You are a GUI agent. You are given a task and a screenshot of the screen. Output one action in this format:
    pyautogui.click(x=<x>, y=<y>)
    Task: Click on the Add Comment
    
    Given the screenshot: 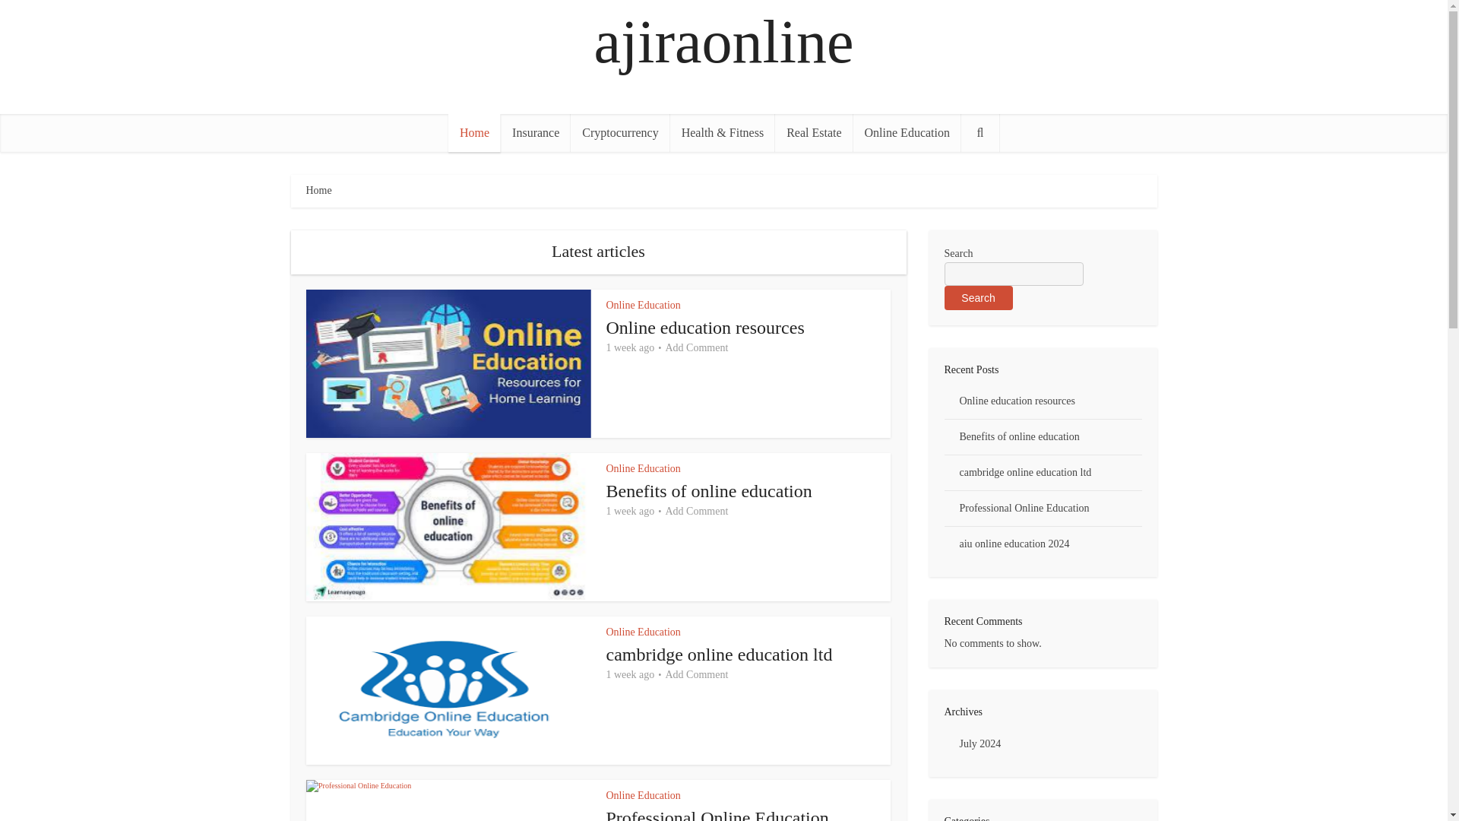 What is the action you would take?
    pyautogui.click(x=696, y=511)
    